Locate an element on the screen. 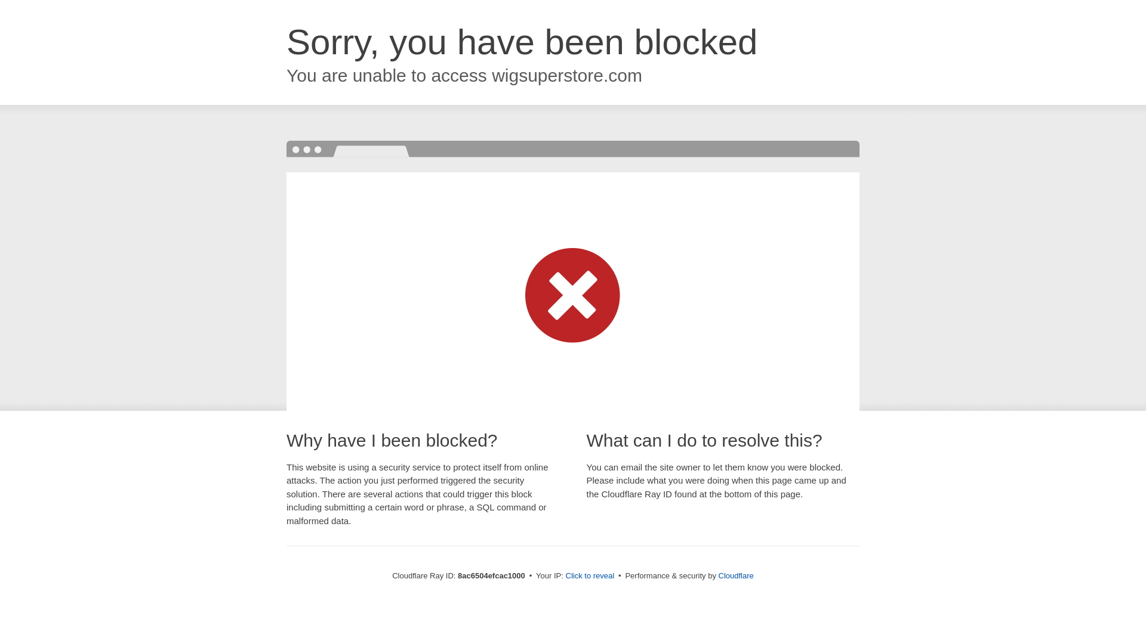 This screenshot has width=1146, height=644. Click to reveal is located at coordinates (590, 576).